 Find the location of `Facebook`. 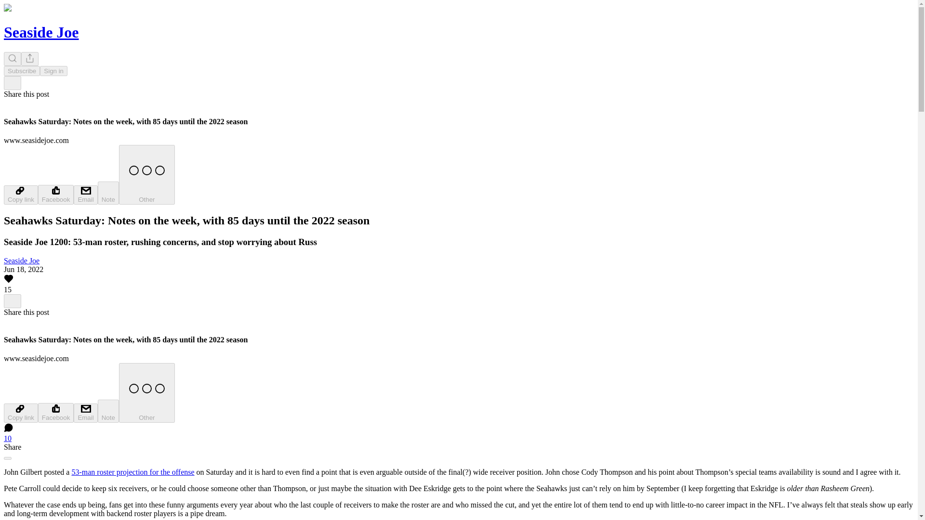

Facebook is located at coordinates (56, 195).